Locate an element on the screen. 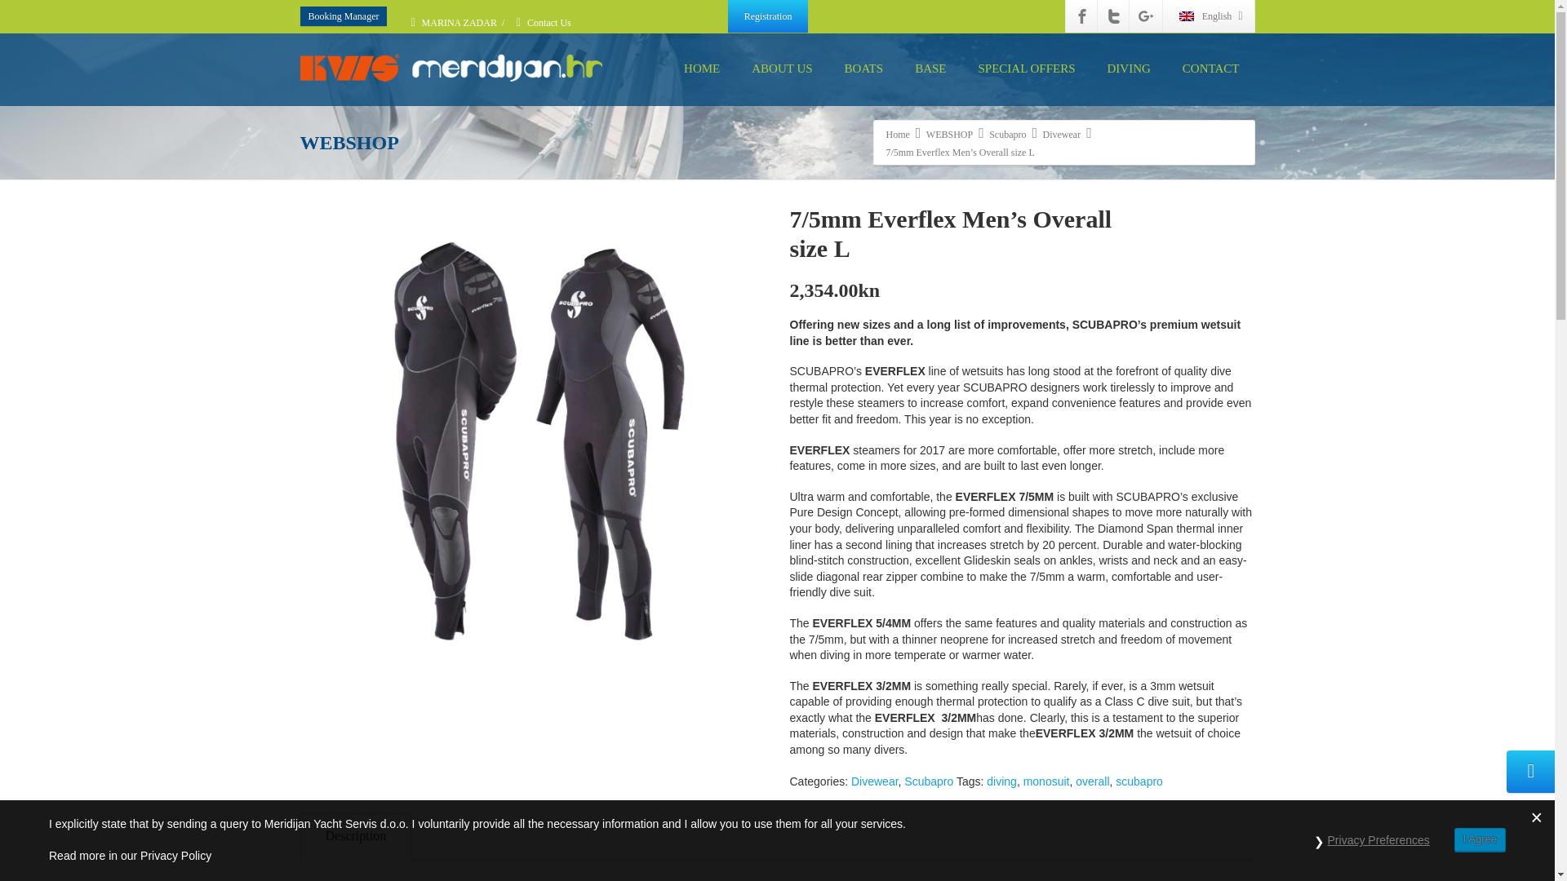  overall is located at coordinates (1092, 781).